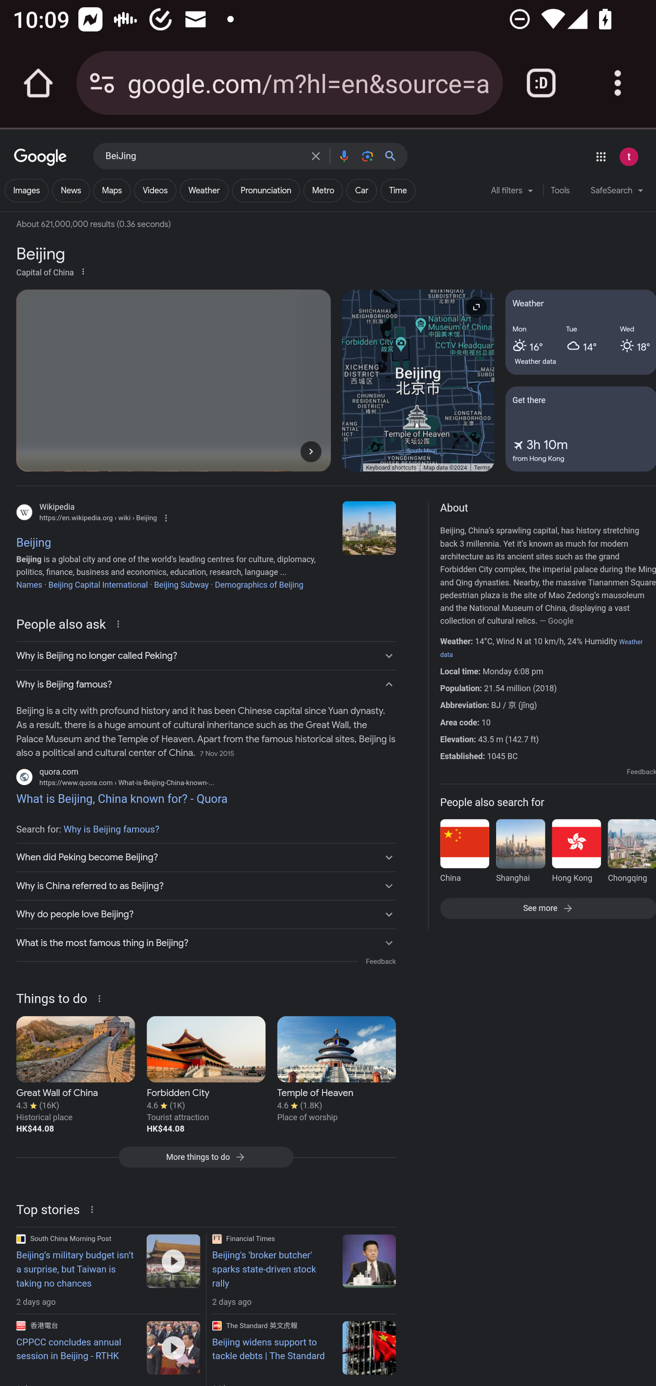 The width and height of the screenshot is (656, 1386). Describe the element at coordinates (576, 853) in the screenshot. I see `Hong Kong` at that location.